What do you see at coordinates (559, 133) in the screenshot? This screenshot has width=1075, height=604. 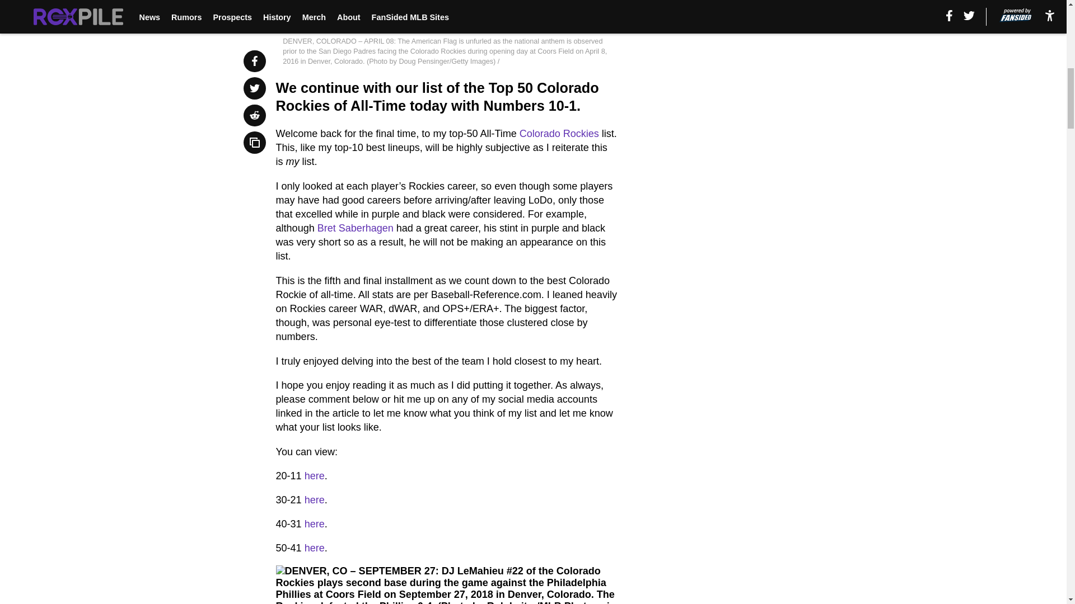 I see `Colorado Rockies` at bounding box center [559, 133].